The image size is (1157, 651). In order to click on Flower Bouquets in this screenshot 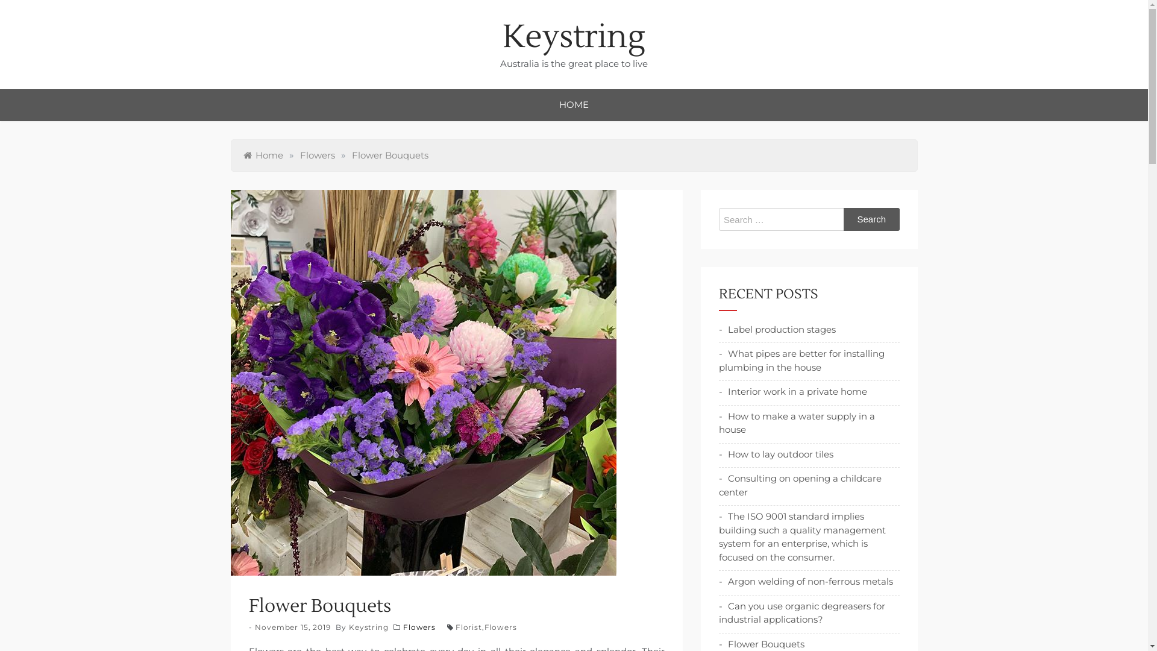, I will do `click(390, 156)`.